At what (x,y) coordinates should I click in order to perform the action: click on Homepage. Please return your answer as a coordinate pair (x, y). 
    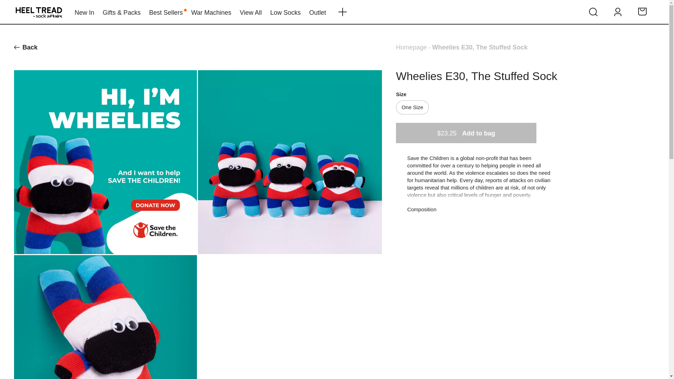
    Looking at the image, I should click on (411, 47).